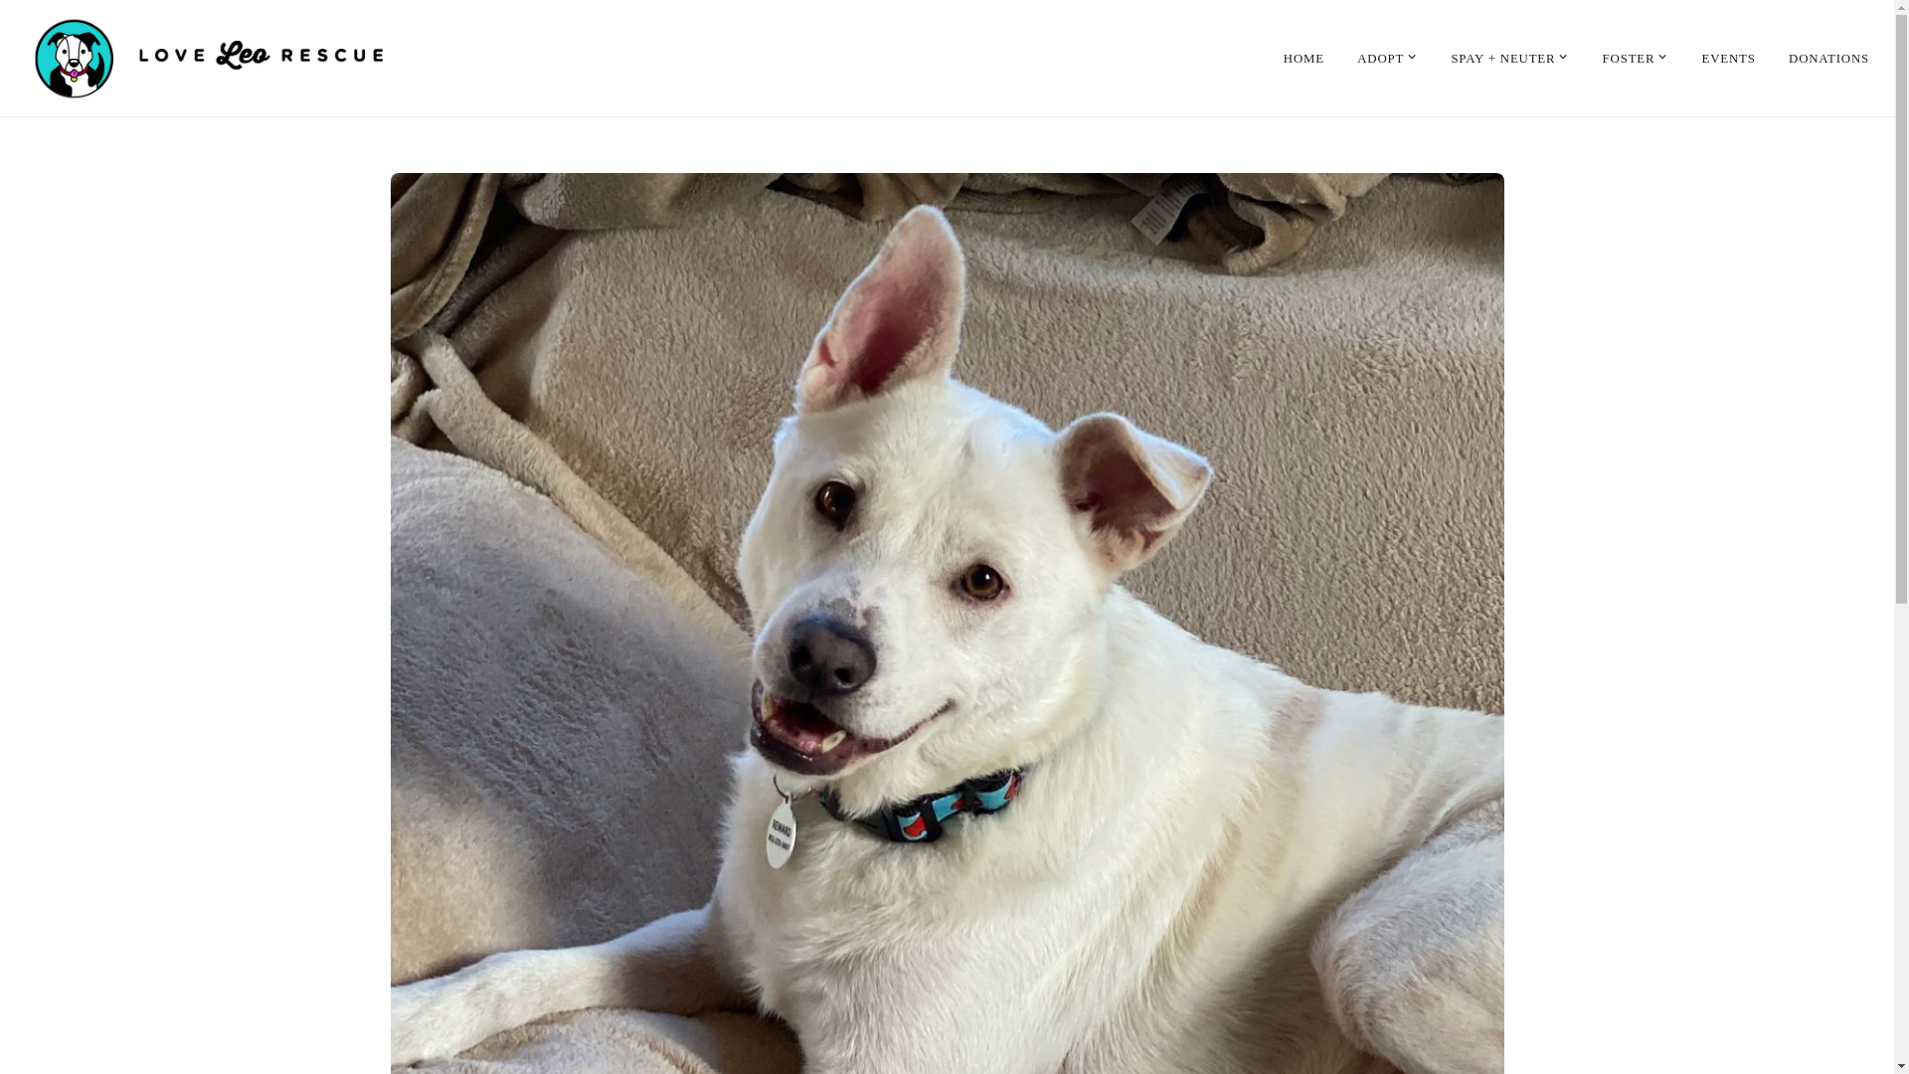 This screenshot has height=1074, width=1909. What do you see at coordinates (1828, 60) in the screenshot?
I see `DONATIONS` at bounding box center [1828, 60].